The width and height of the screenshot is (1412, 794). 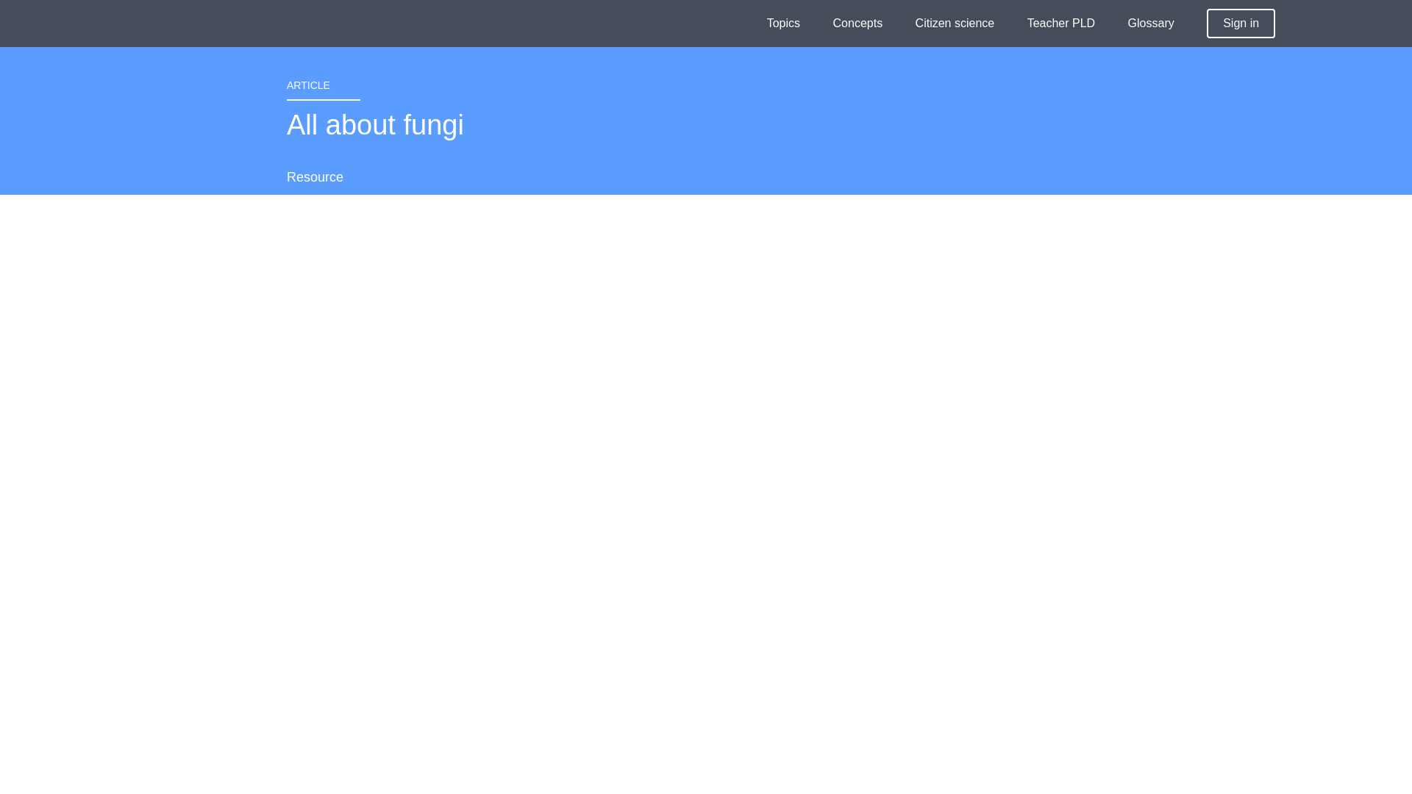 What do you see at coordinates (955, 24) in the screenshot?
I see `Citizen science projects with curriculum links` at bounding box center [955, 24].